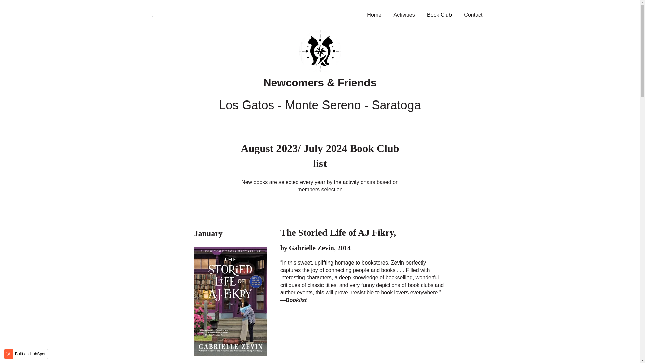  I want to click on Home, so click(374, 15).